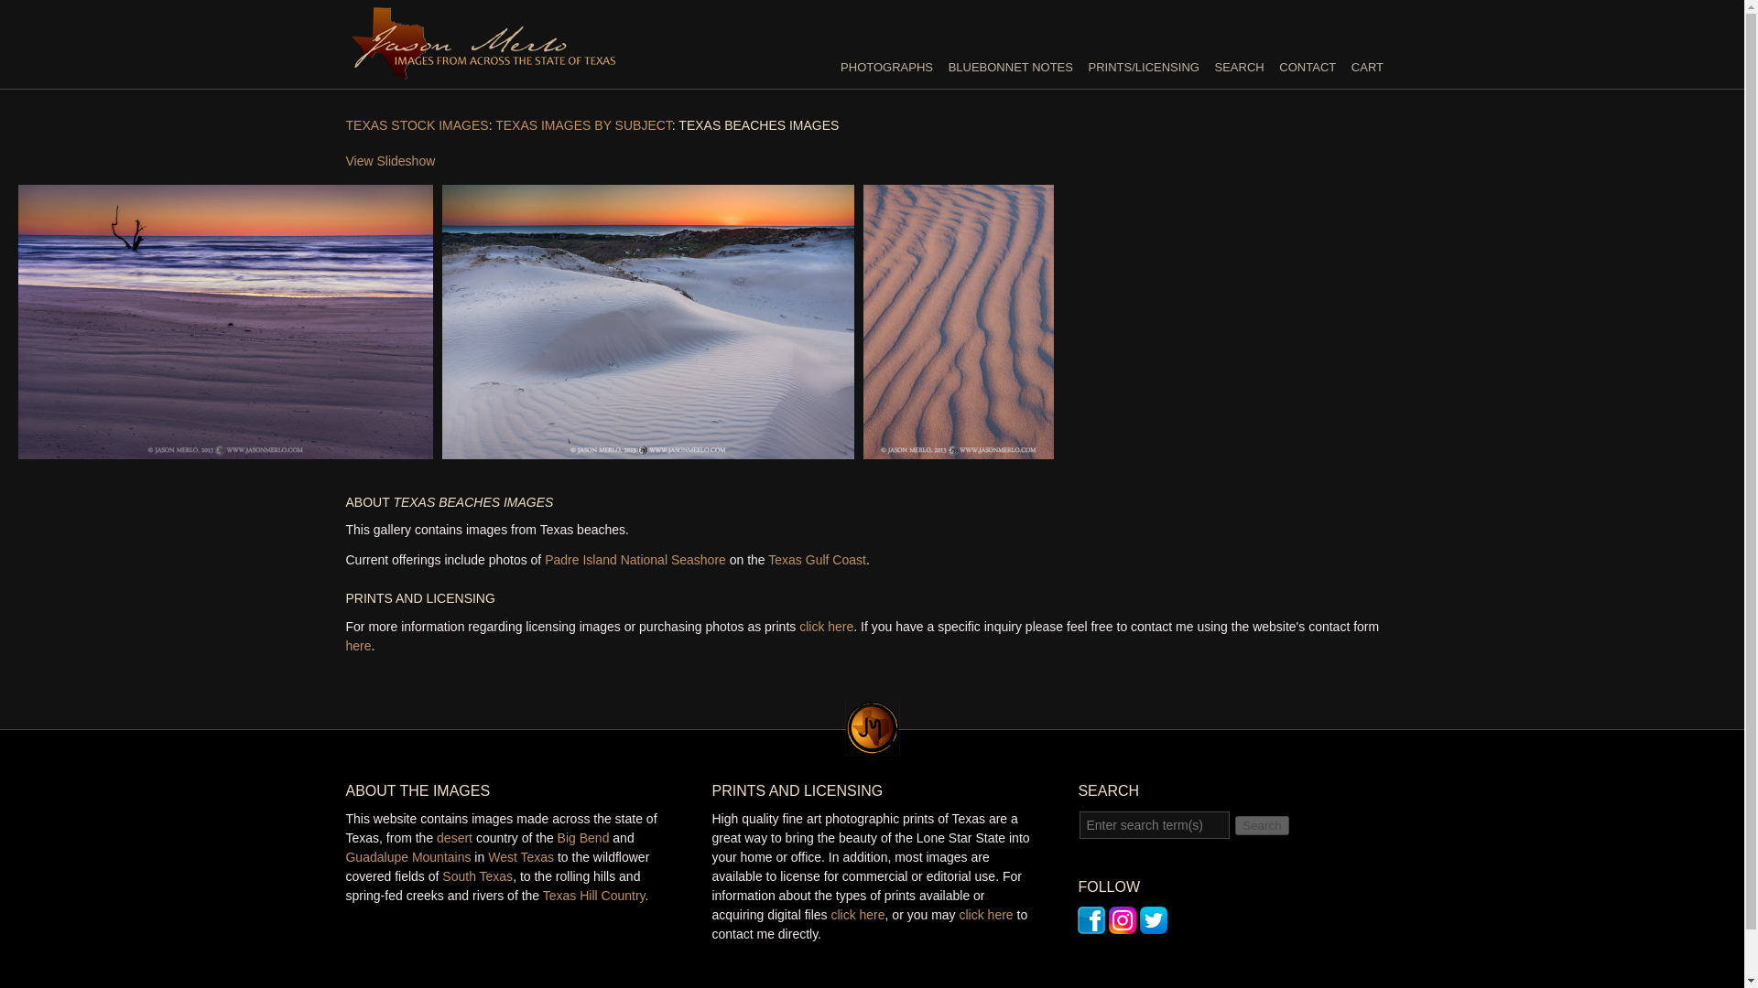  I want to click on Big Bend, so click(583, 838).